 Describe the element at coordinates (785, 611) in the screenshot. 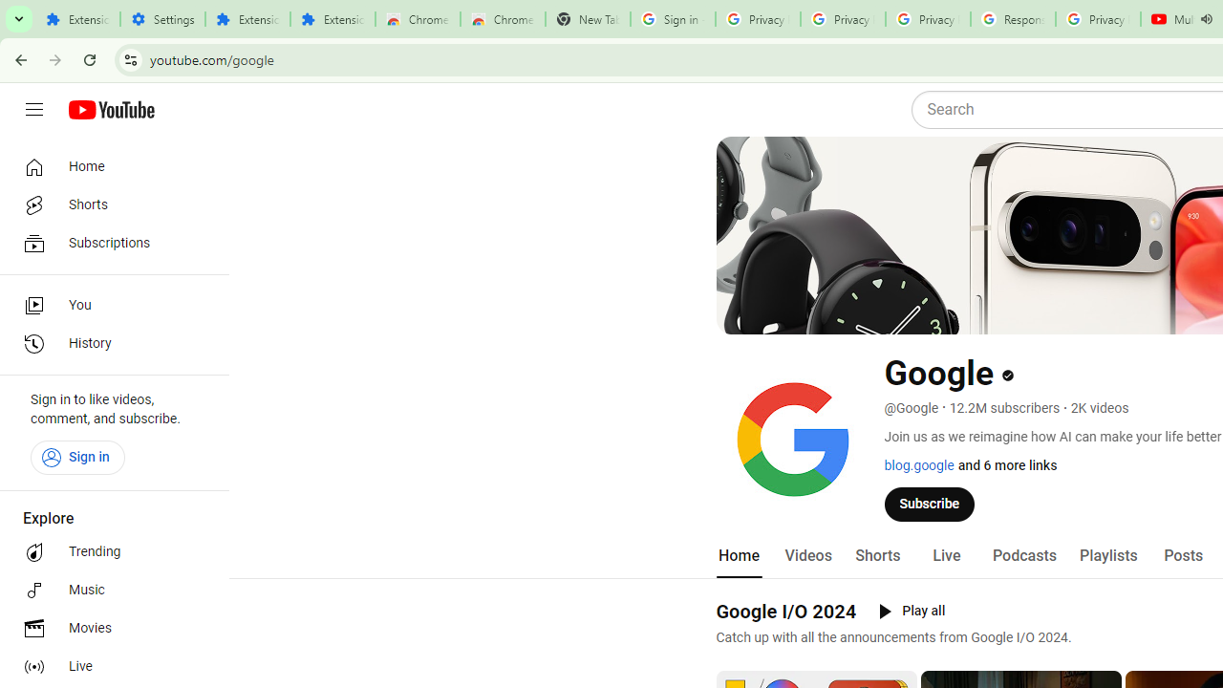

I see `Google I/O 2024` at that location.